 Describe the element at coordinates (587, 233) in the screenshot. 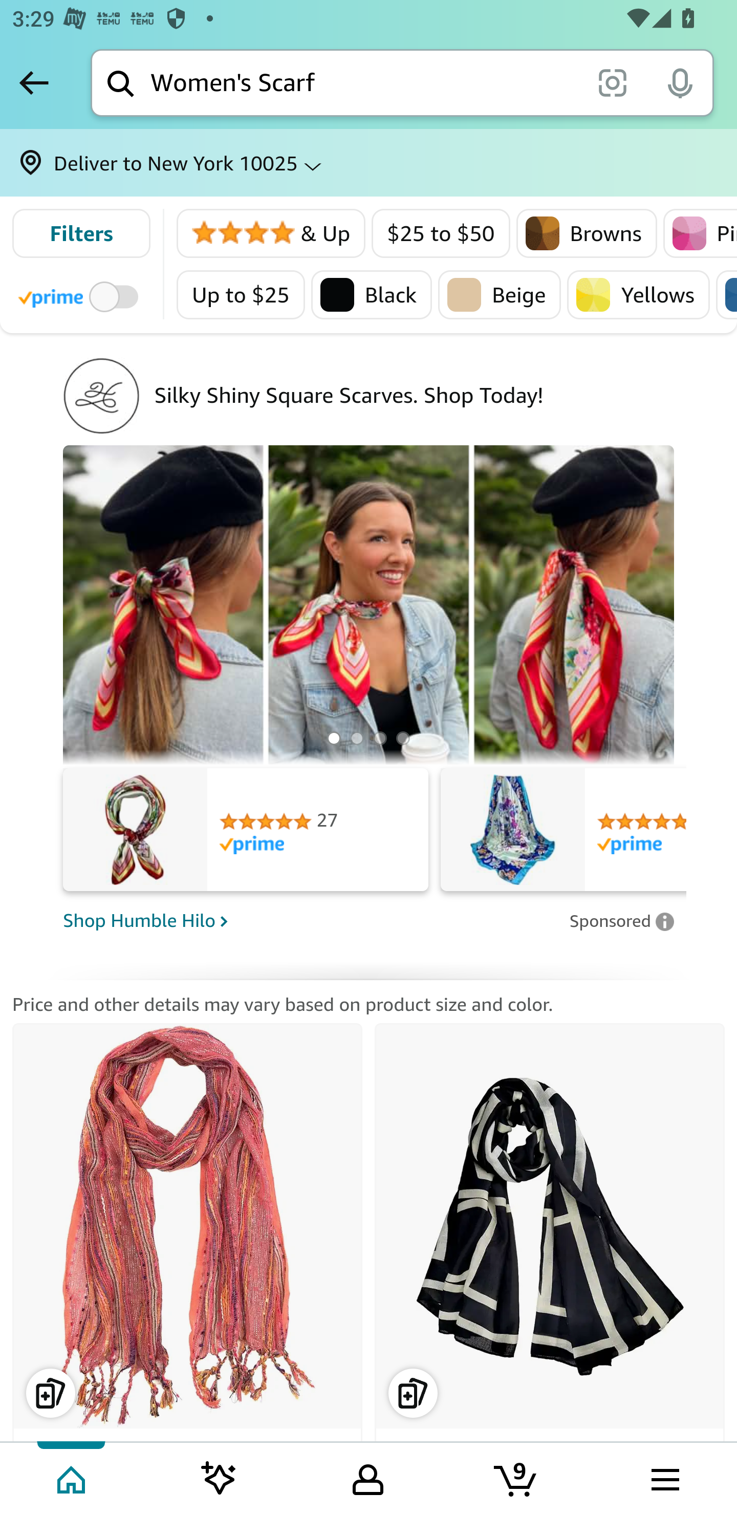

I see `Browns Browns Browns Browns` at that location.